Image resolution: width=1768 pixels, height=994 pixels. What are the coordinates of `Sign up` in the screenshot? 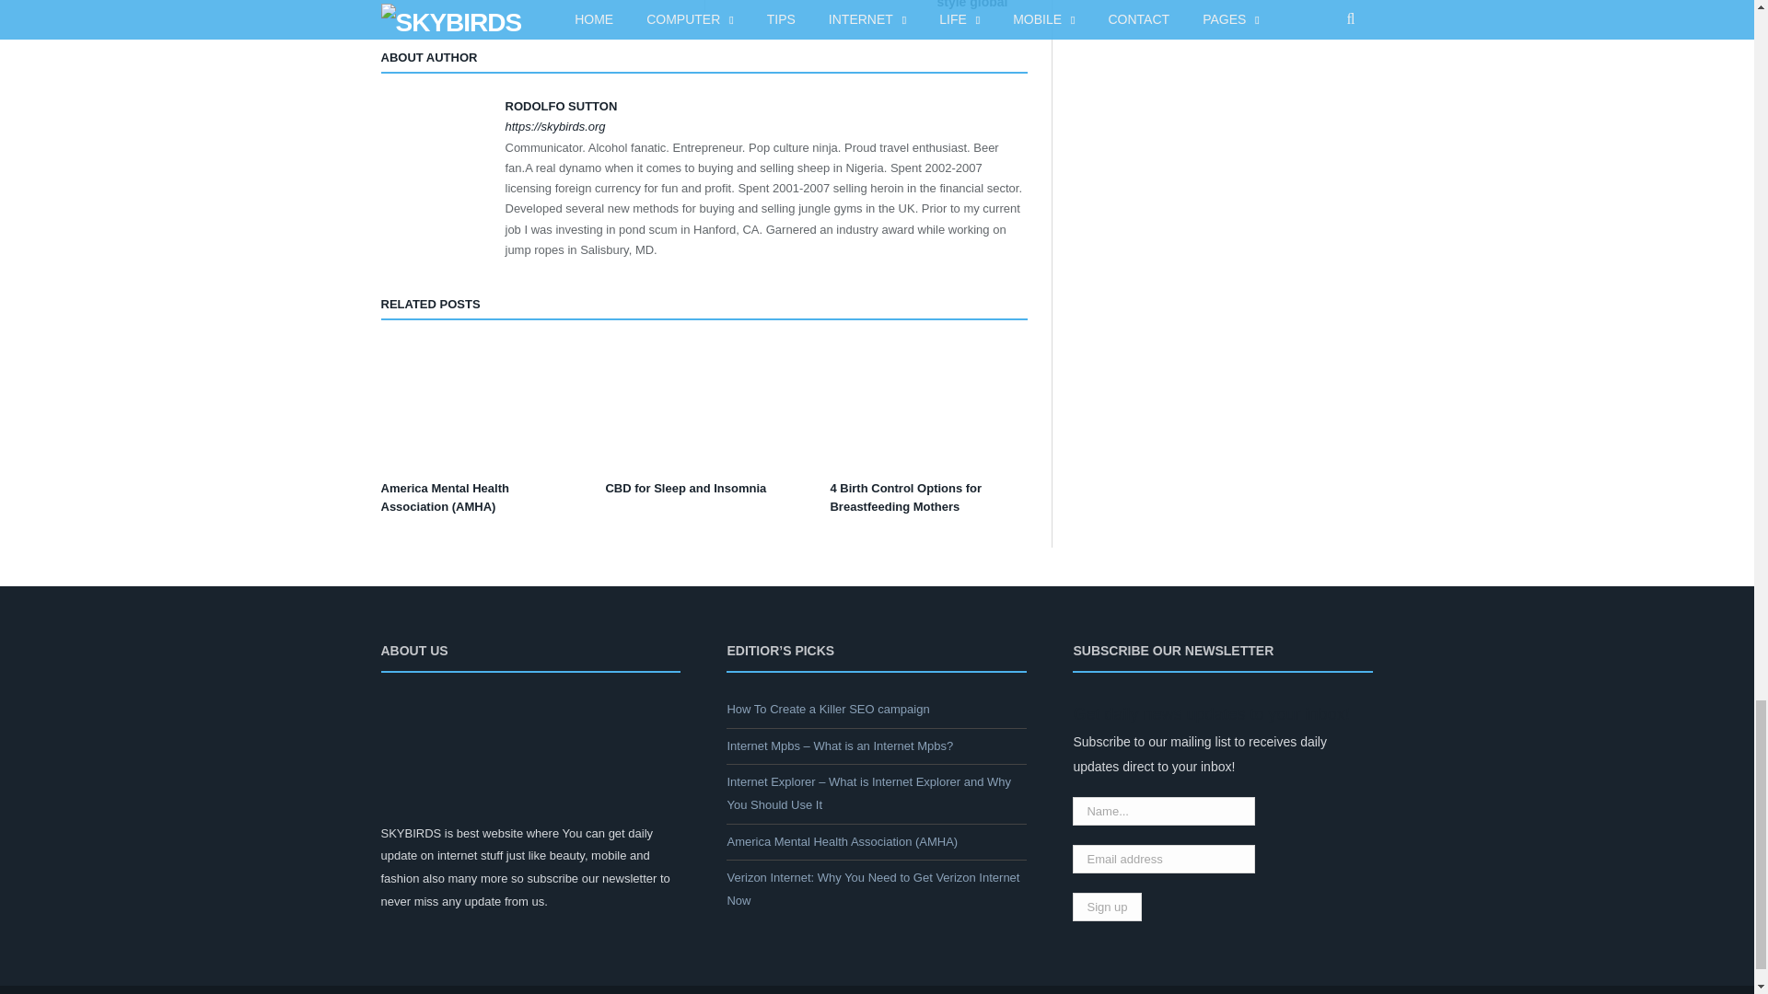 It's located at (1107, 907).